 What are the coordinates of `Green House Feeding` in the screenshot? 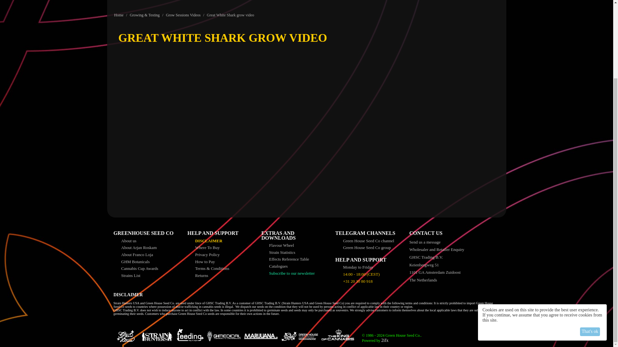 It's located at (189, 336).